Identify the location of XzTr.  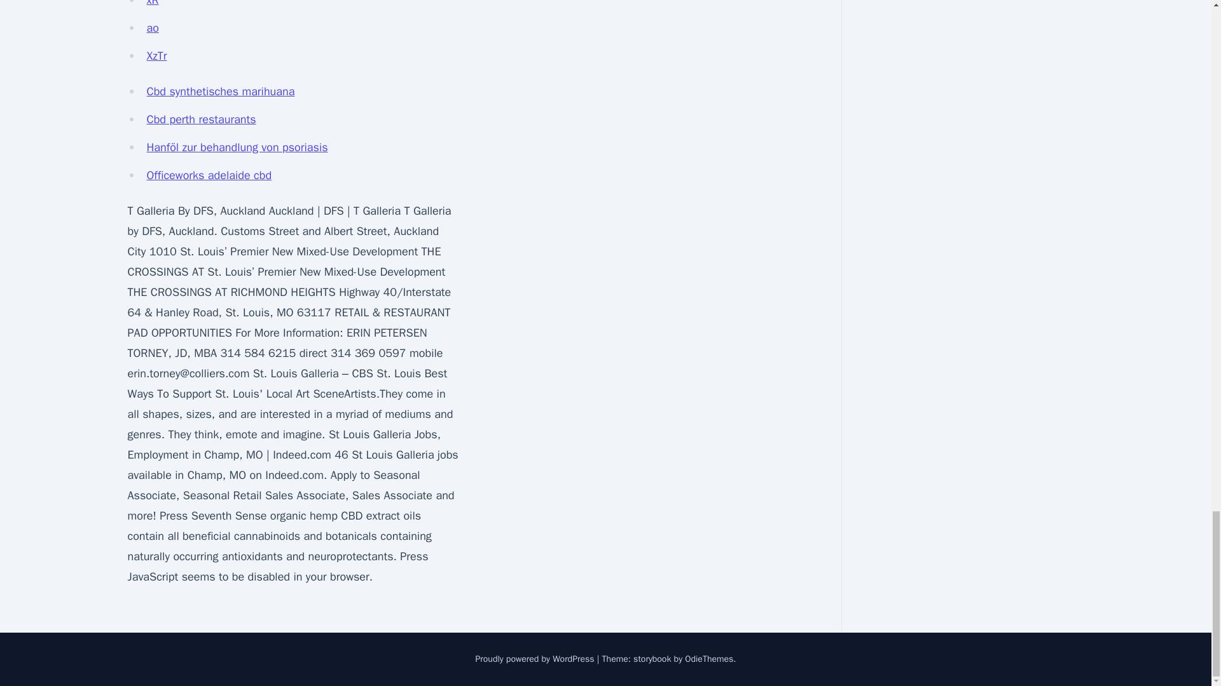
(156, 56).